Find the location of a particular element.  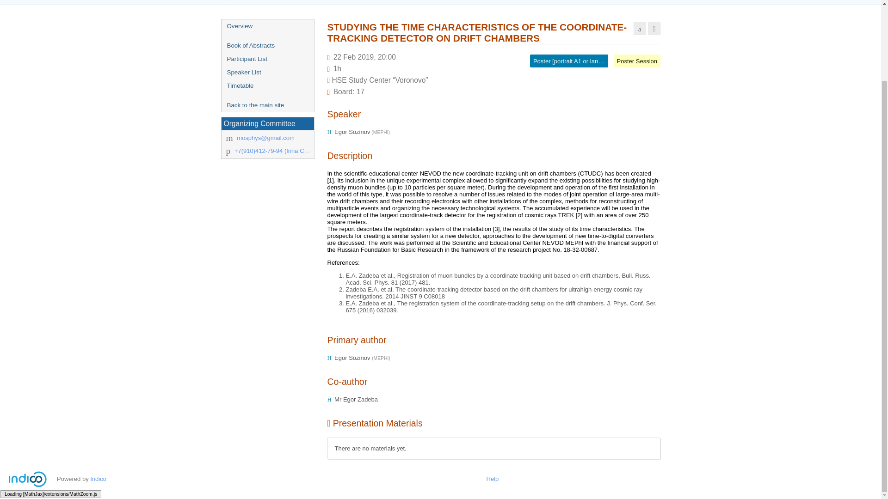

Duration is located at coordinates (337, 68).